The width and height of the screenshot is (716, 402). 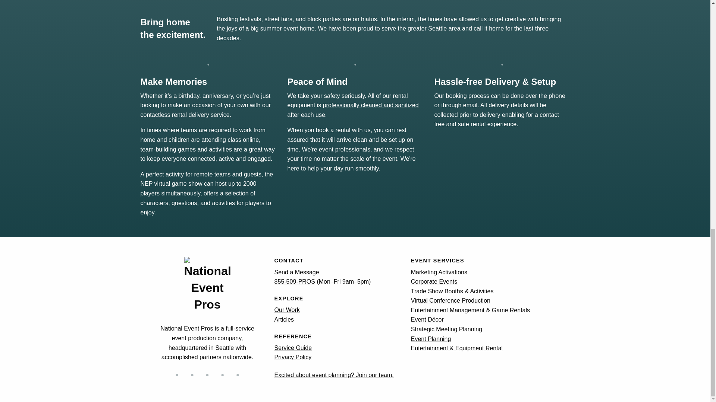 What do you see at coordinates (434, 281) in the screenshot?
I see `Corporate Events` at bounding box center [434, 281].